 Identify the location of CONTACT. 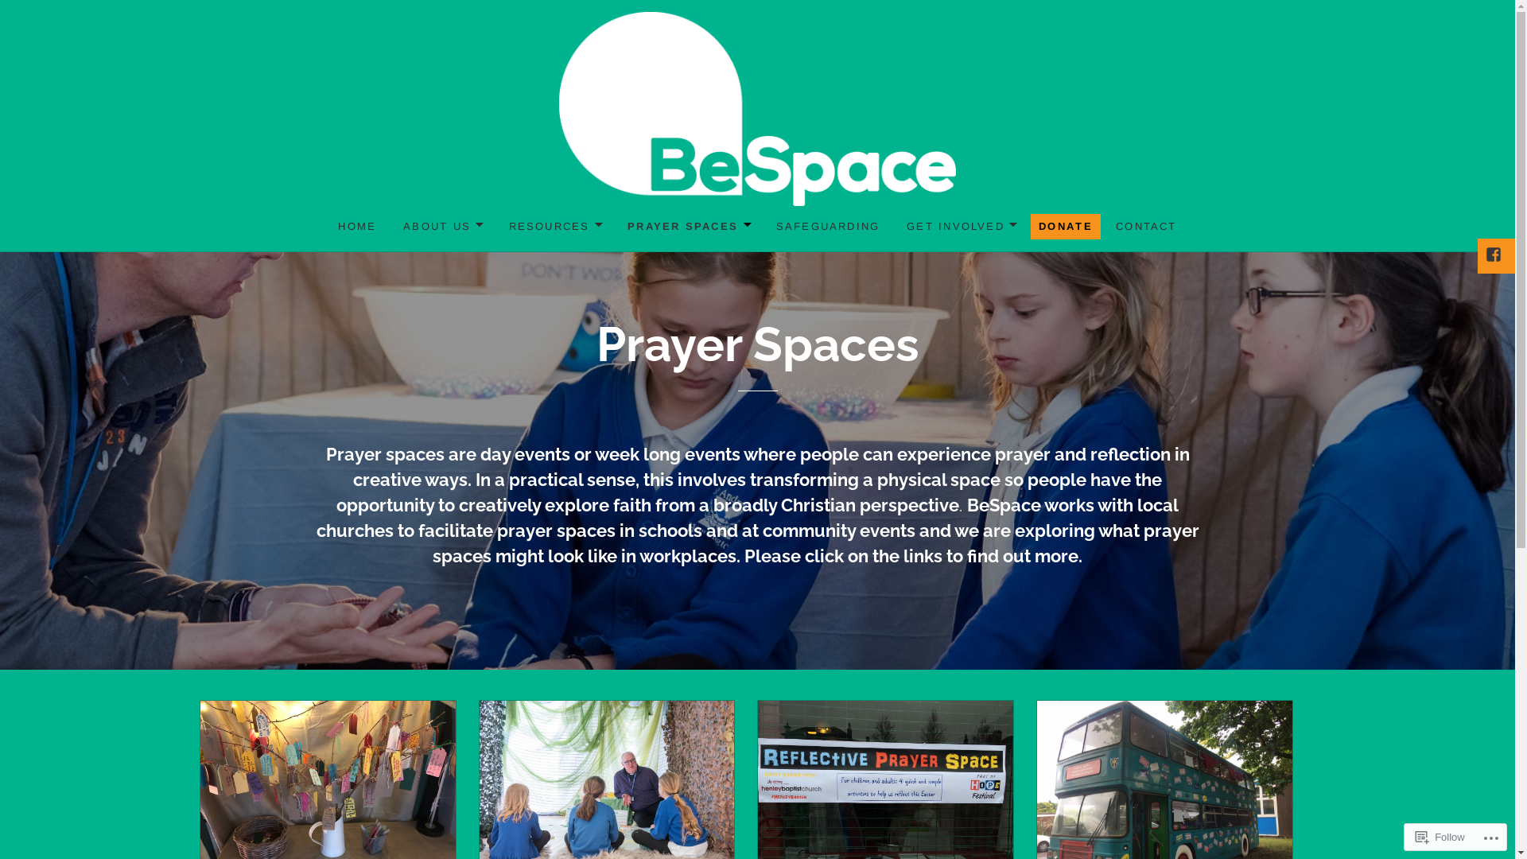
(1146, 227).